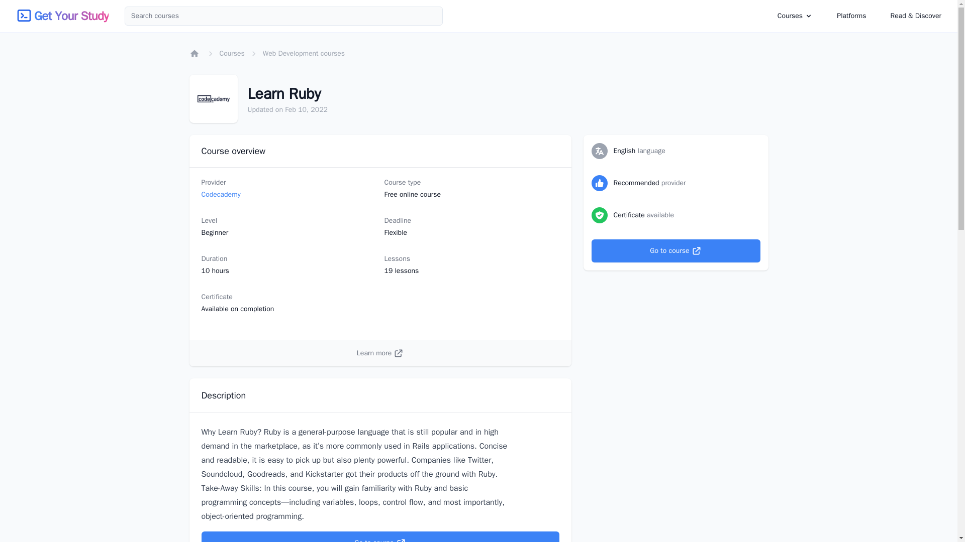 The height and width of the screenshot is (542, 965). I want to click on Courses, so click(790, 15).